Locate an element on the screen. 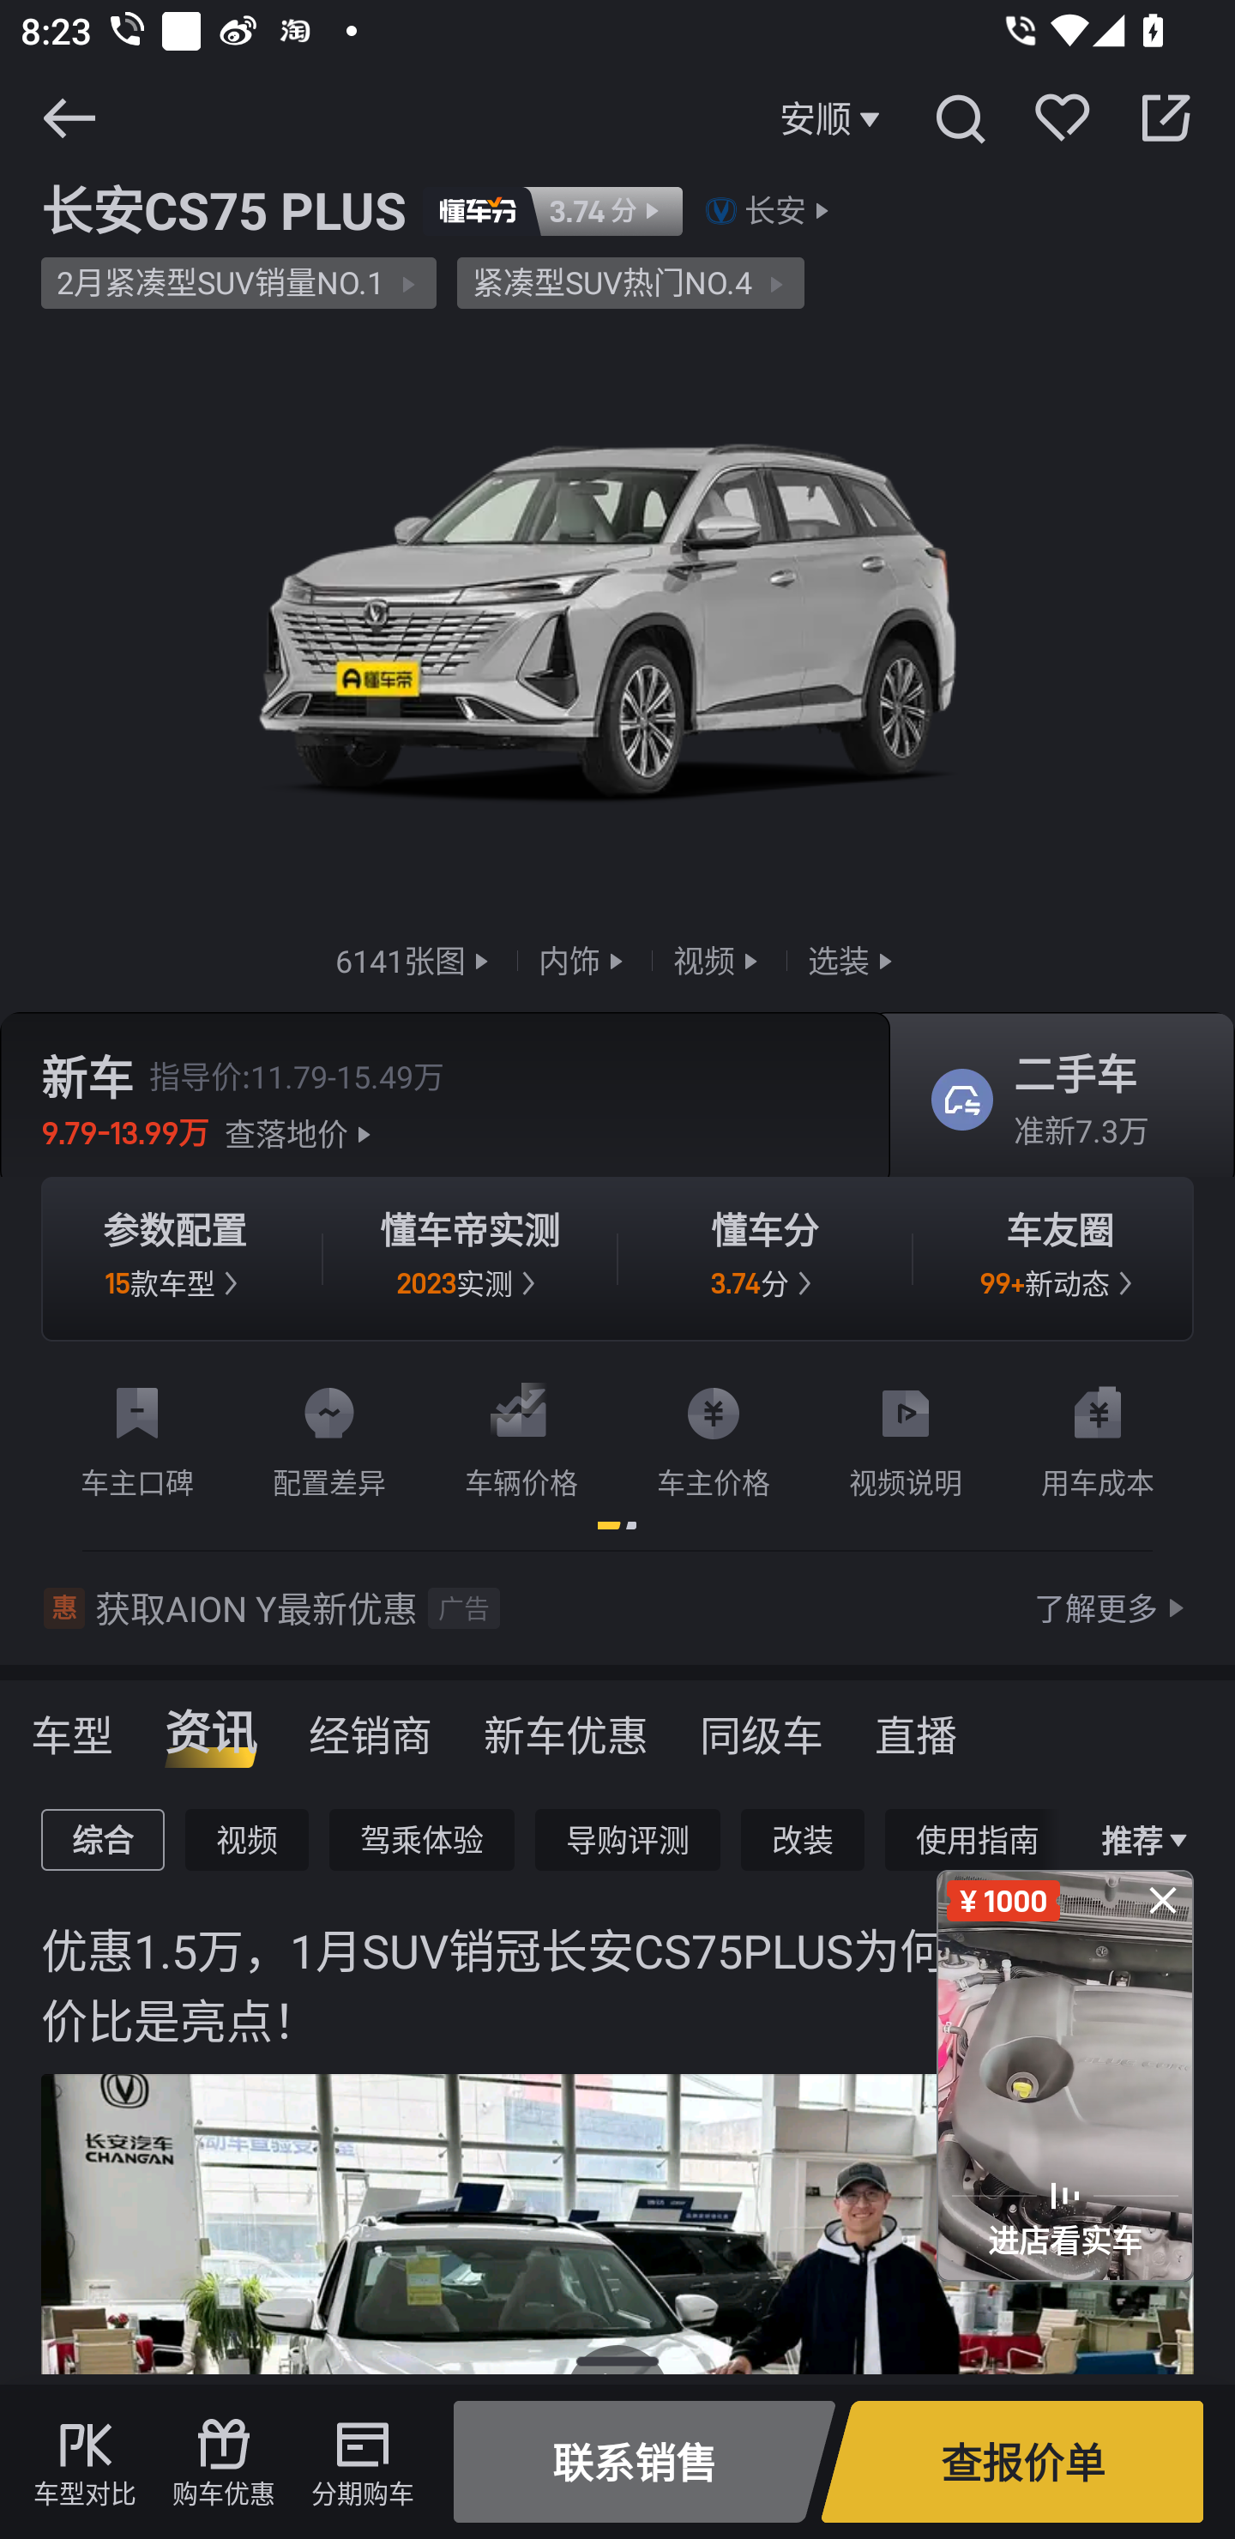 Image resolution: width=1235 pixels, height=2539 pixels. 驾乘体验 is located at coordinates (422, 1839).